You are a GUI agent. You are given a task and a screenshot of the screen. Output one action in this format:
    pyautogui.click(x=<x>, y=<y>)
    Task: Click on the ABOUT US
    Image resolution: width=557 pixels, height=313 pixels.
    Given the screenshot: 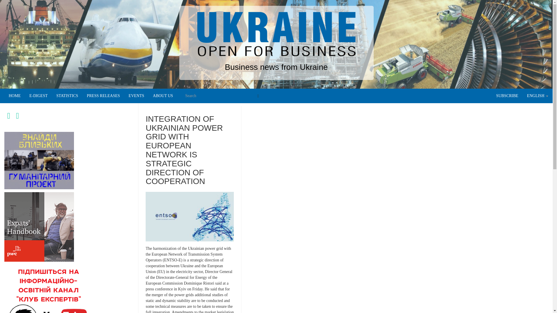 What is the action you would take?
    pyautogui.click(x=163, y=96)
    